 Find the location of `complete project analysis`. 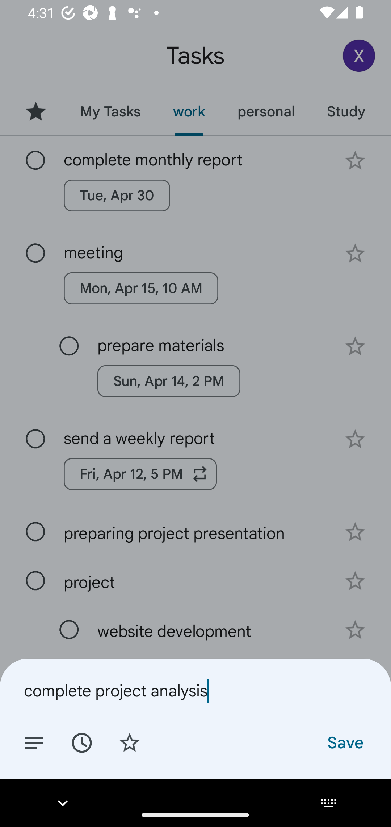

complete project analysis is located at coordinates (195, 690).